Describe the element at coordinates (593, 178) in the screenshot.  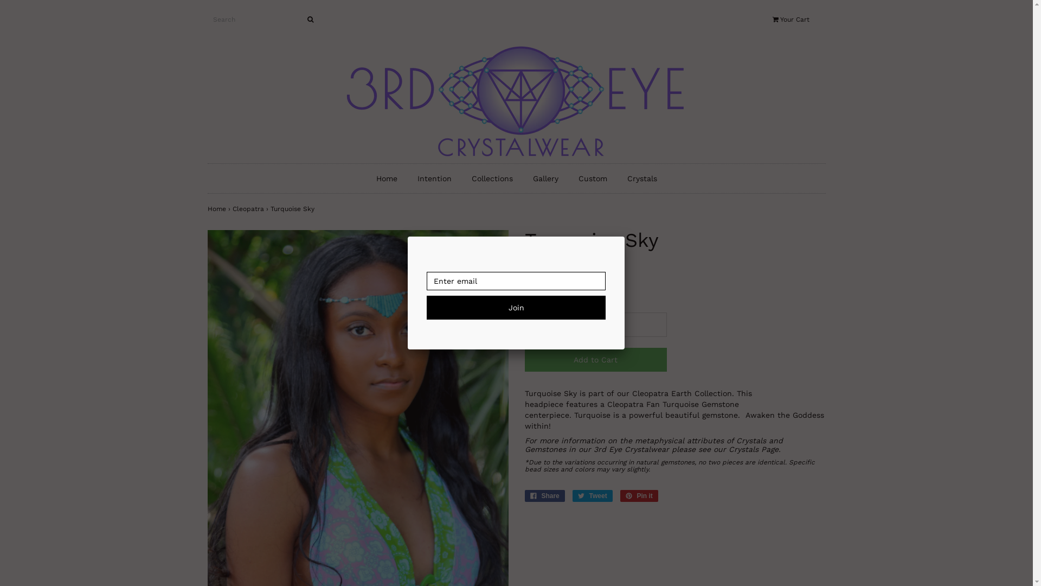
I see `Custom` at that location.